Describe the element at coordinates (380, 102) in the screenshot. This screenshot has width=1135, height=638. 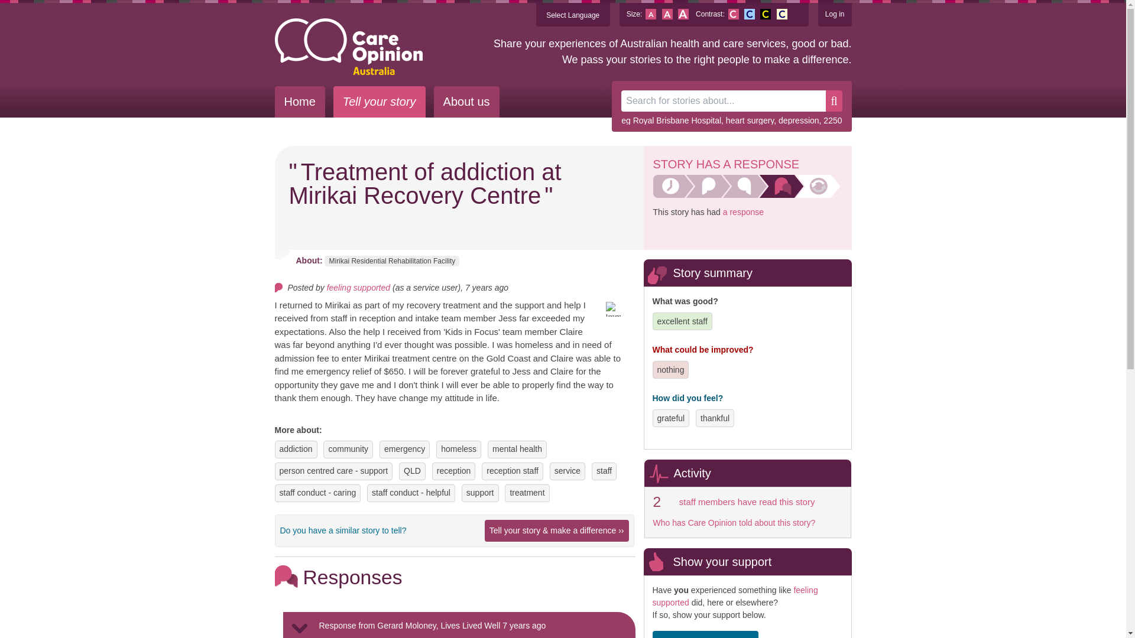
I see `Tell your story` at that location.